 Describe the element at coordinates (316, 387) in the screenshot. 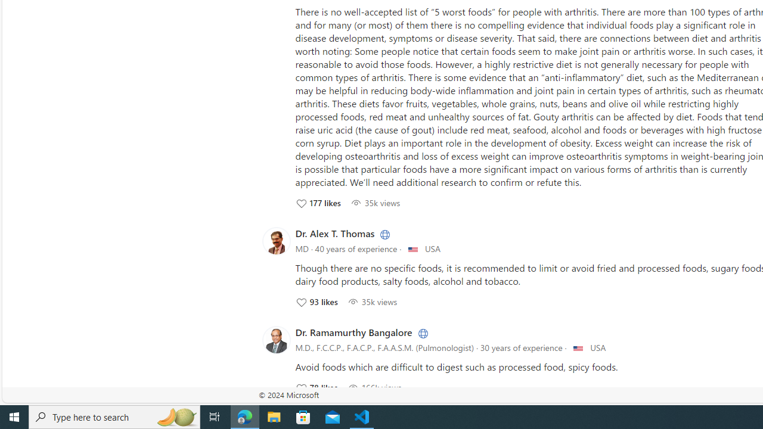

I see `78 Like; Click to Like` at that location.